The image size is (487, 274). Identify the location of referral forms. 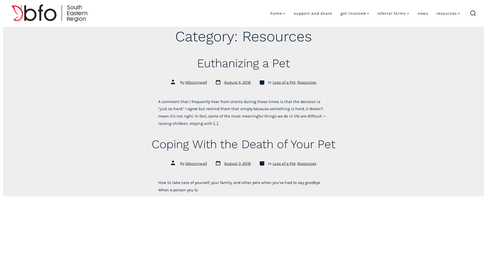
(393, 13).